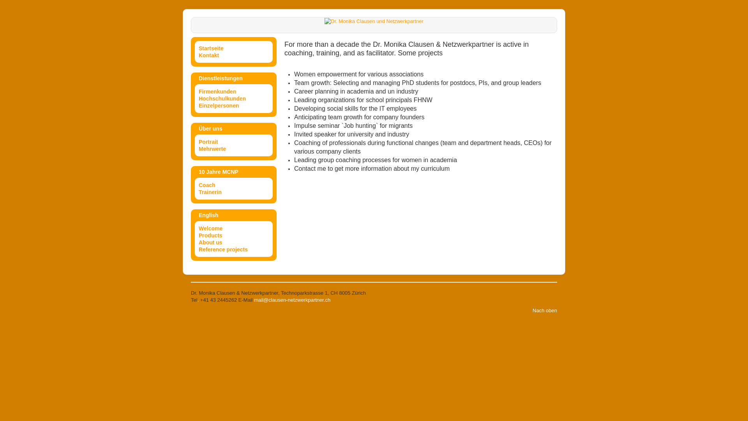 The image size is (748, 421). Describe the element at coordinates (234, 106) in the screenshot. I see `Einzelpersonen` at that location.